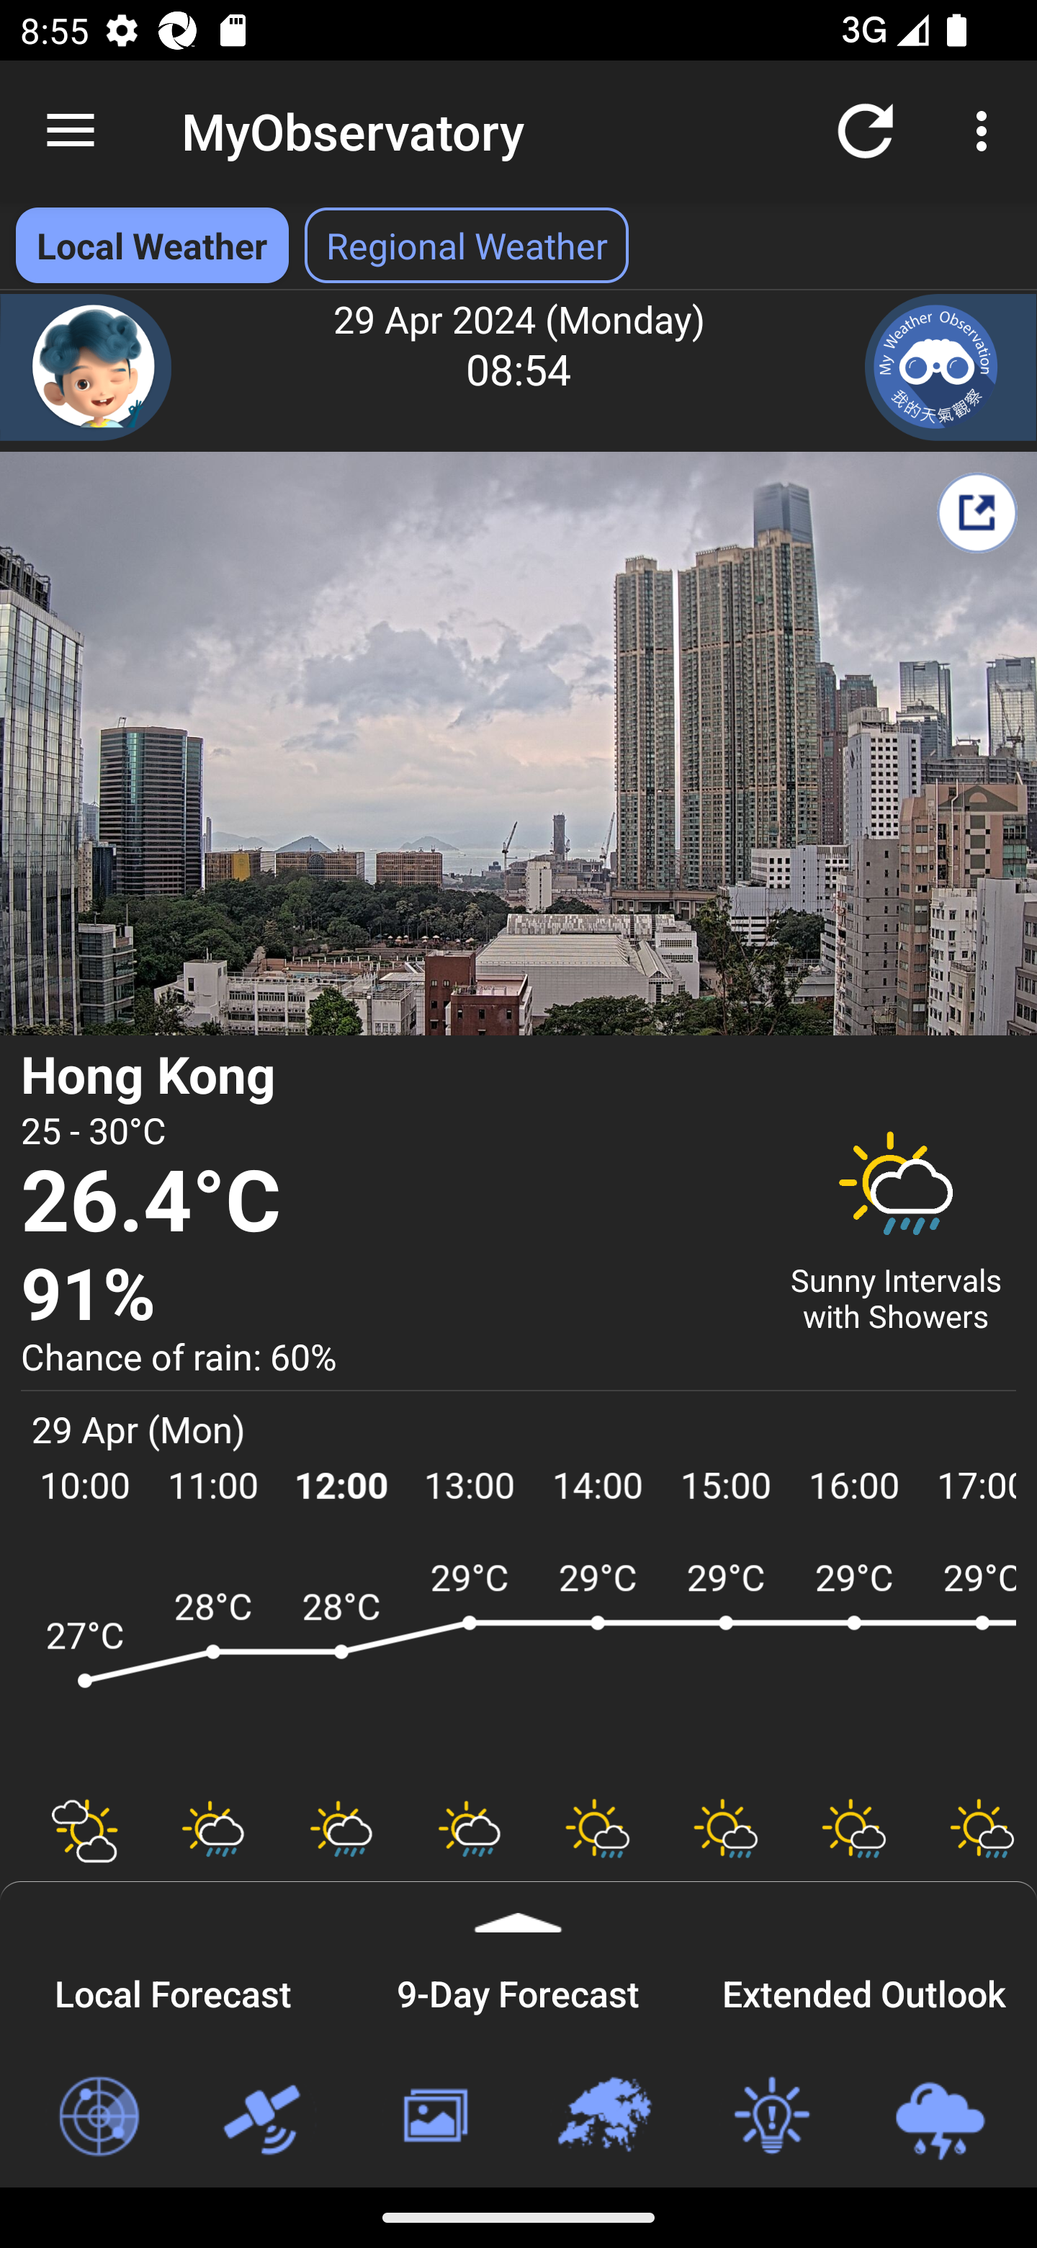  What do you see at coordinates (866, 130) in the screenshot?
I see `Refresh` at bounding box center [866, 130].